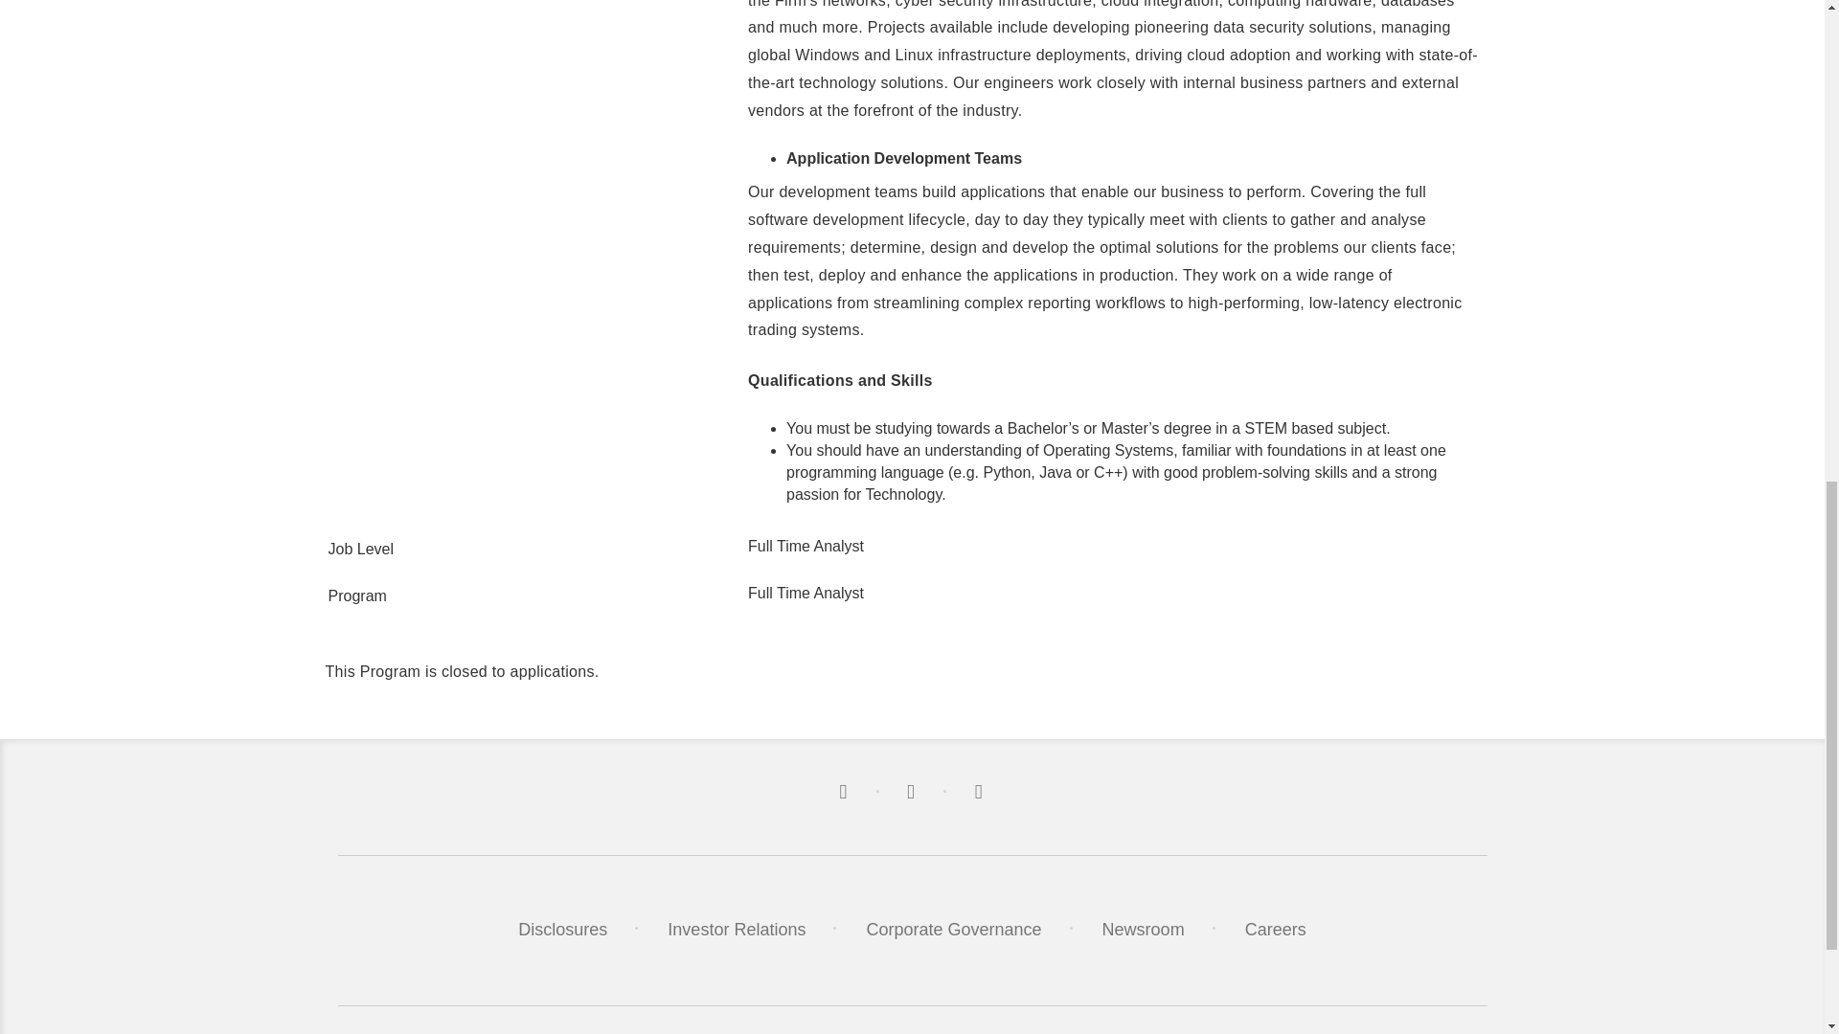  I want to click on Investor Relations, so click(736, 929).